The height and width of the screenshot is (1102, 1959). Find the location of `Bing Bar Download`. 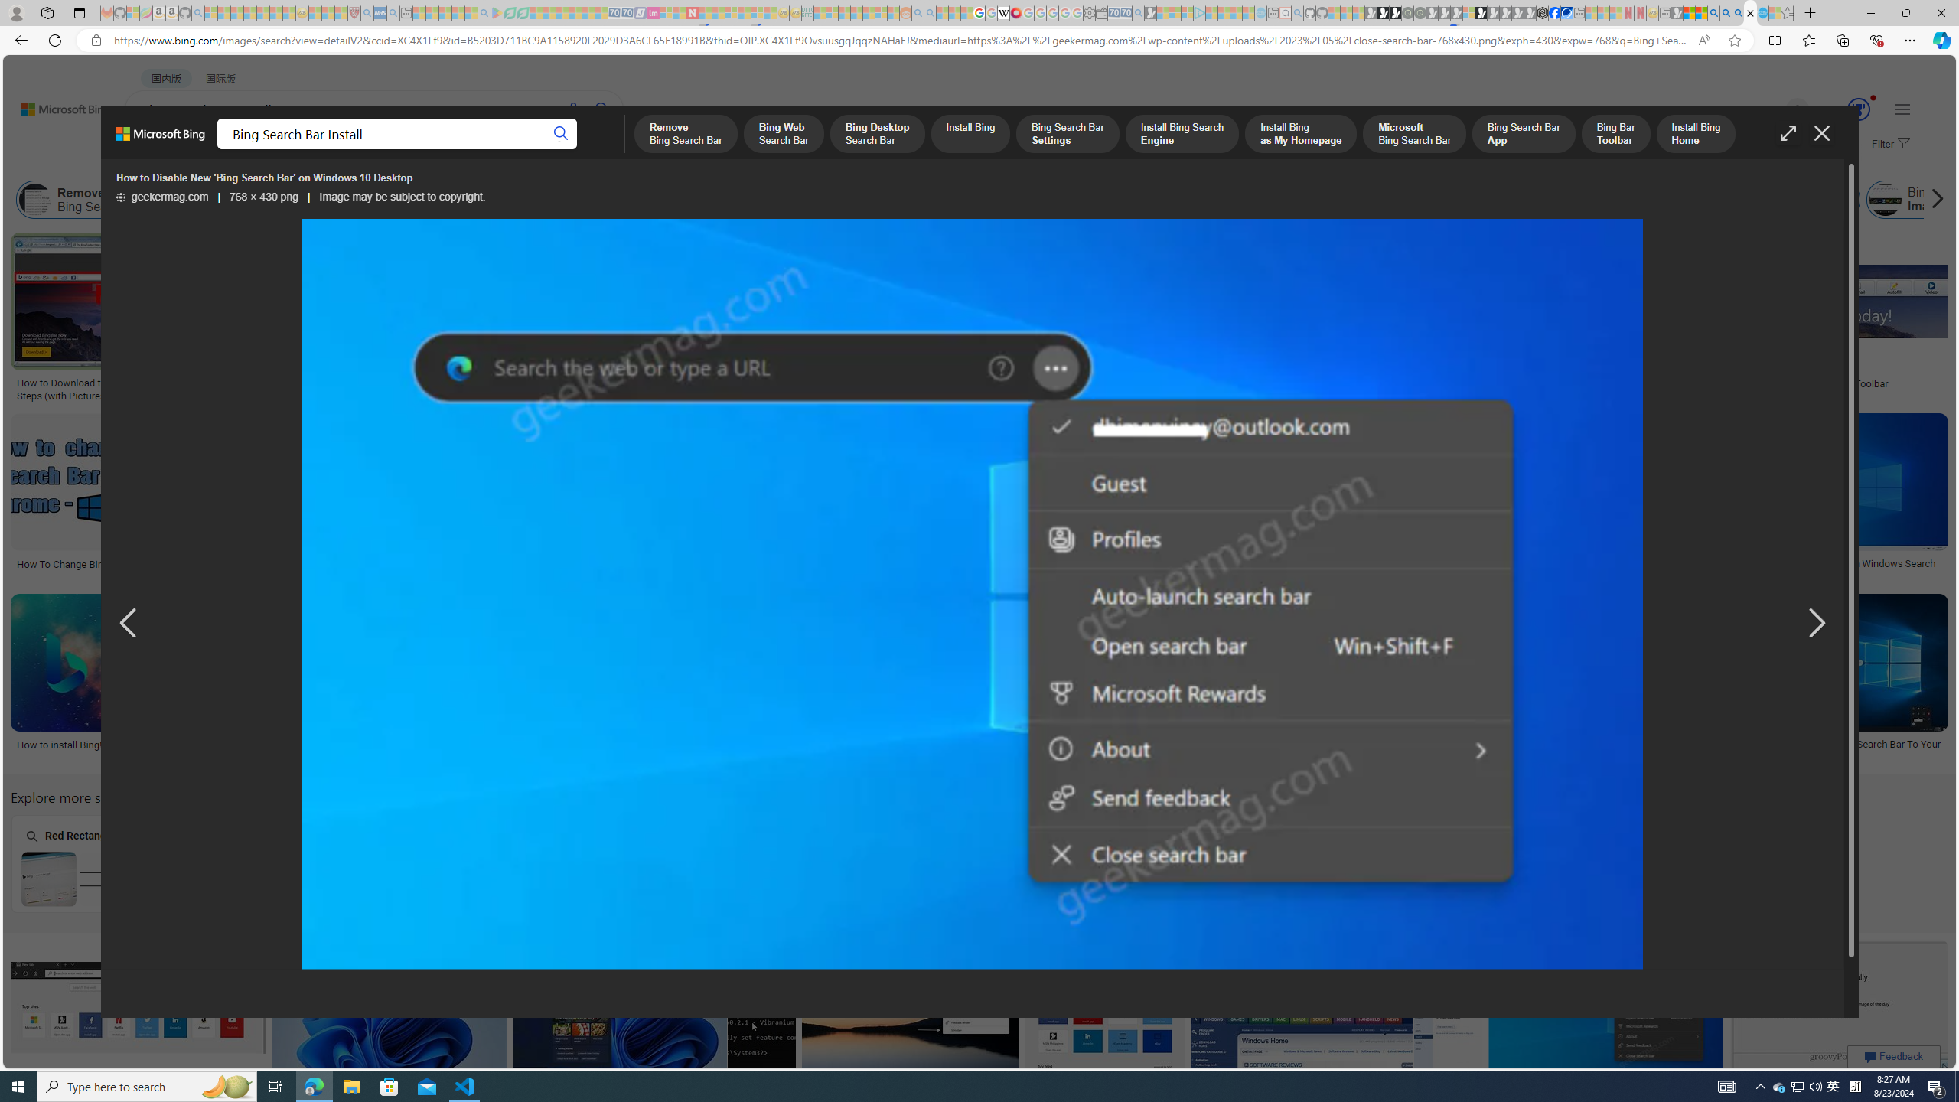

Bing Bar Download is located at coordinates (1621, 200).